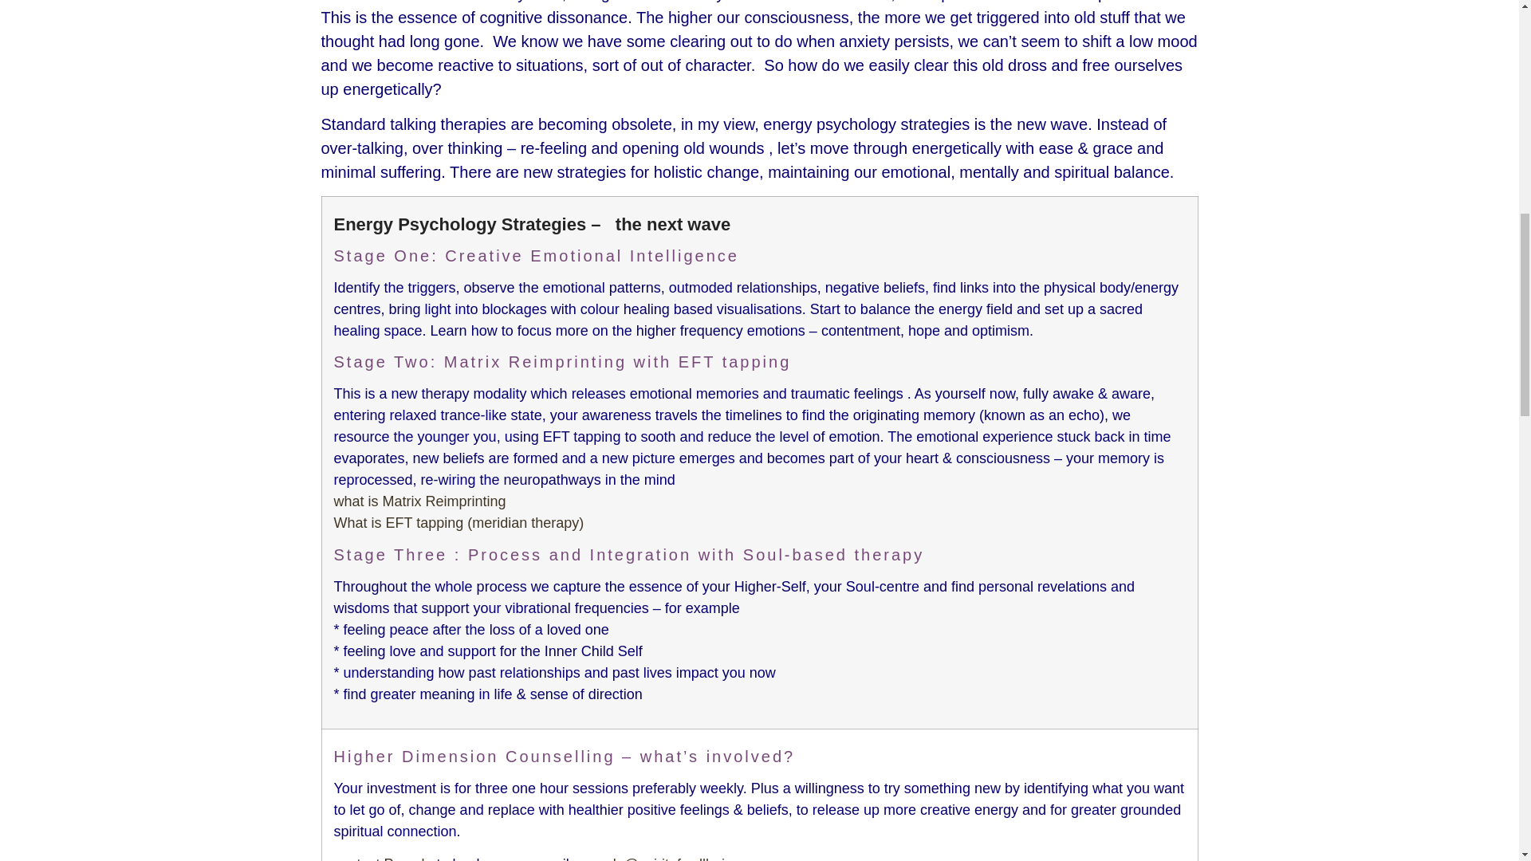  I want to click on what is Matrix Reimprinting, so click(419, 501).